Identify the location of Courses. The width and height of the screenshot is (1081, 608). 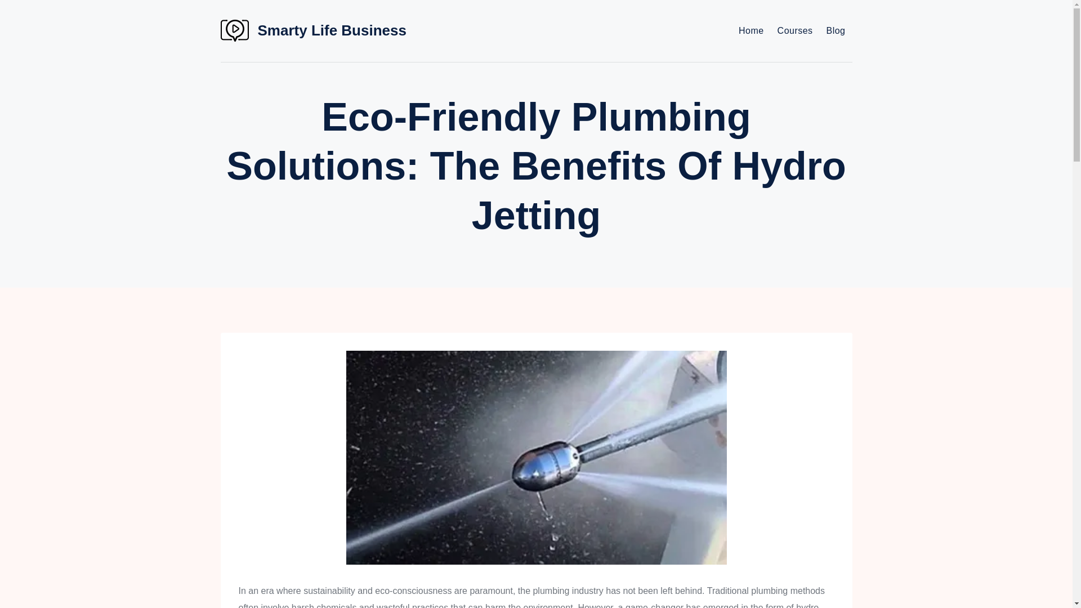
(795, 30).